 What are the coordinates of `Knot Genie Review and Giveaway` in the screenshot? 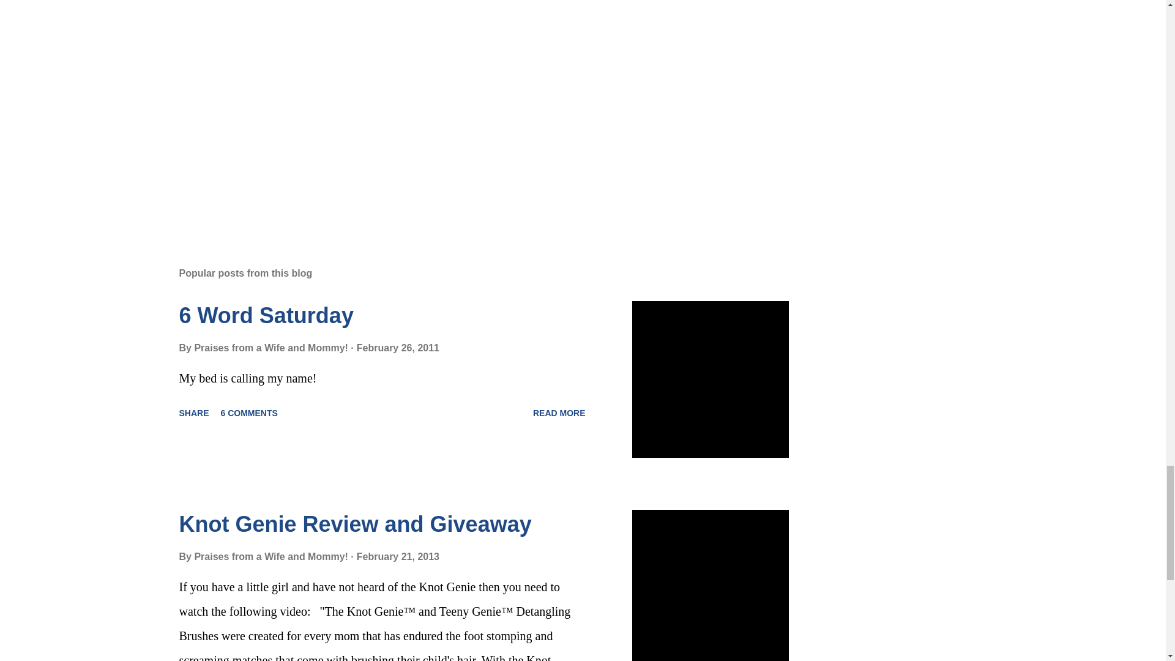 It's located at (354, 524).